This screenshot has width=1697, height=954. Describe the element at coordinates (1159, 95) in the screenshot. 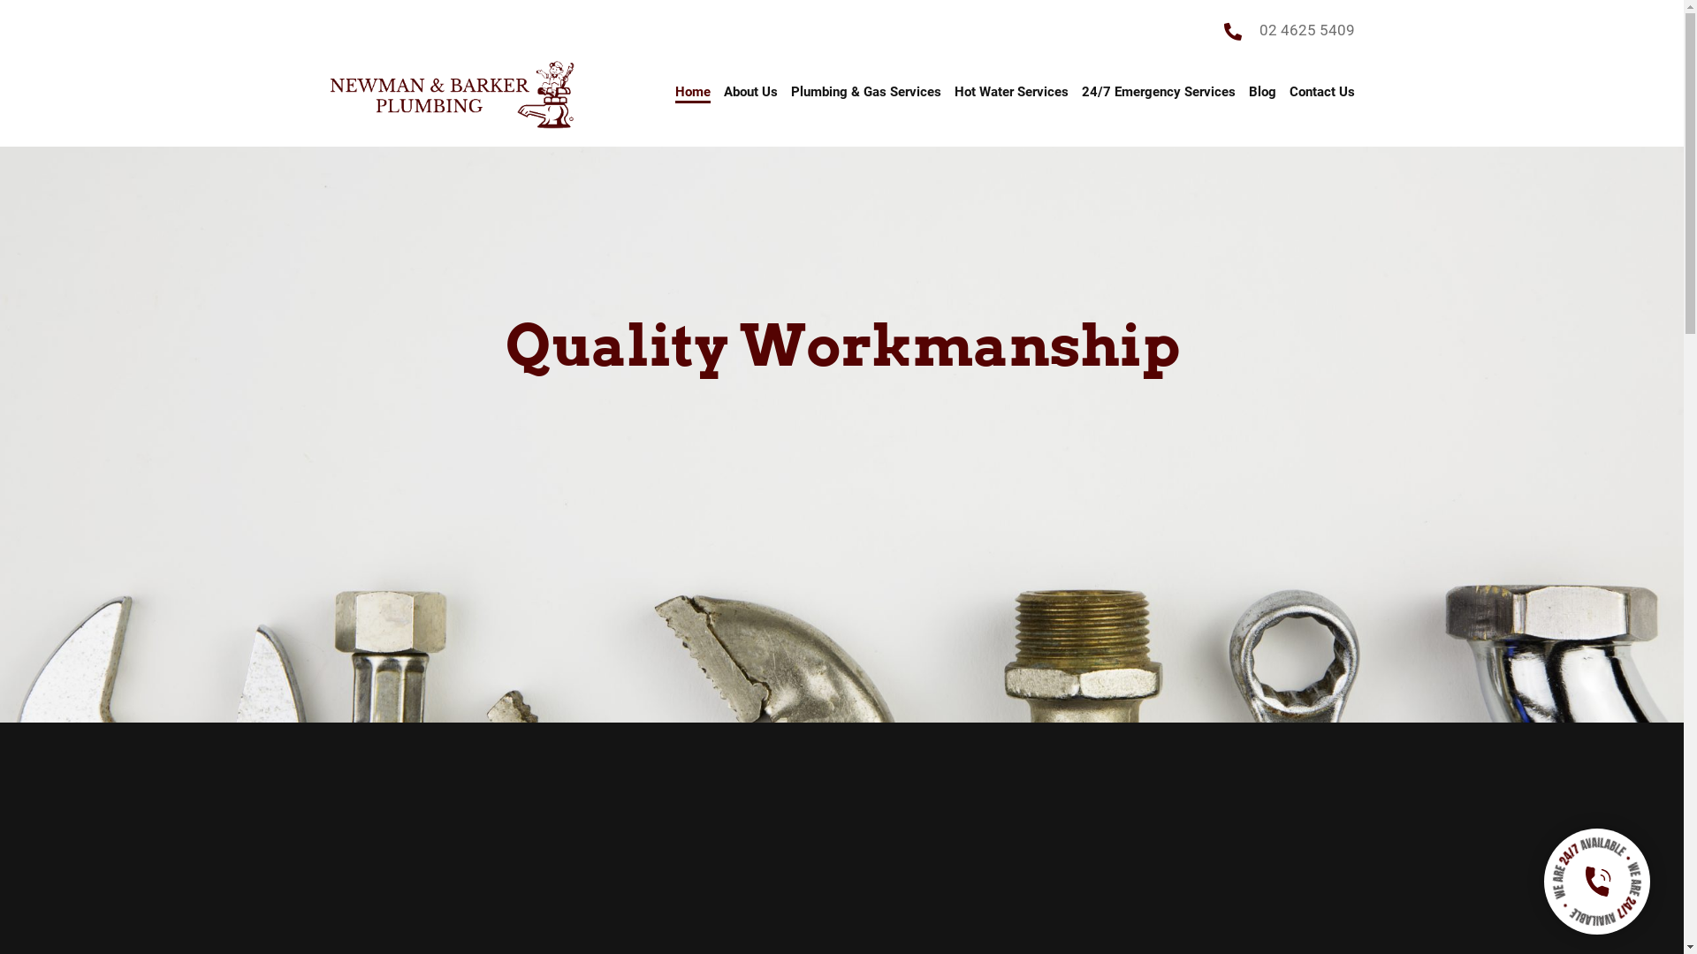

I see `24/7 Emergency Services` at that location.